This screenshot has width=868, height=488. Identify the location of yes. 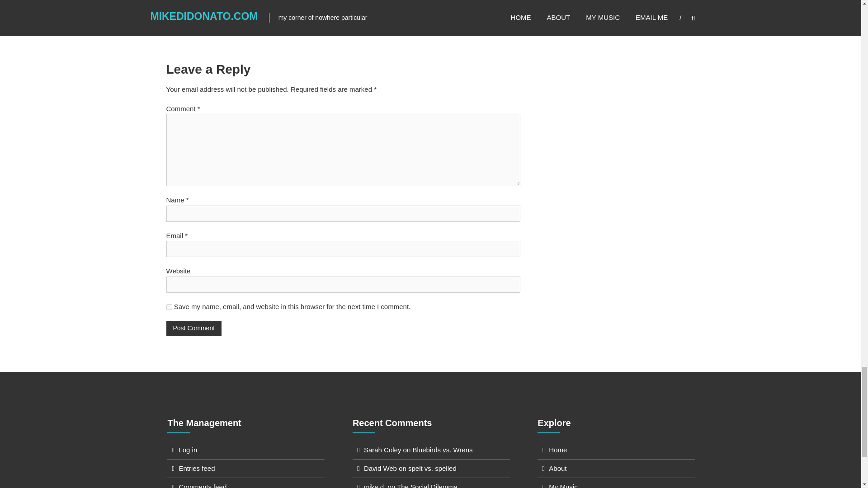
(169, 306).